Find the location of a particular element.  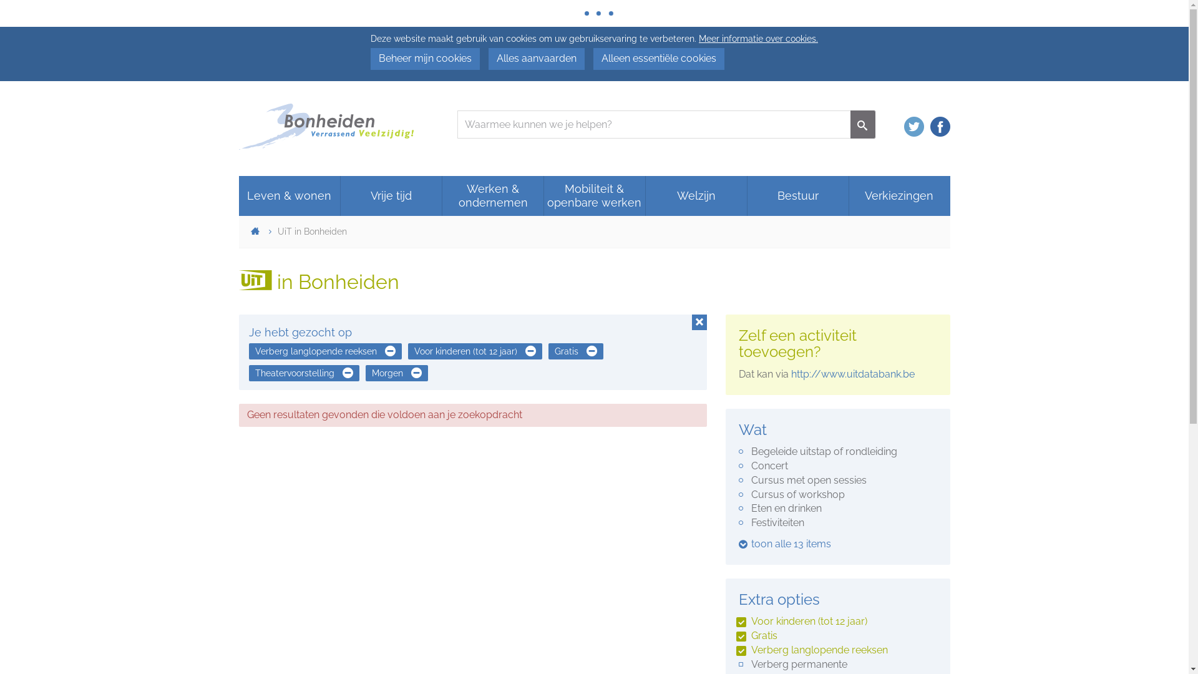

Mobiliteit & openbare werken is located at coordinates (595, 196).